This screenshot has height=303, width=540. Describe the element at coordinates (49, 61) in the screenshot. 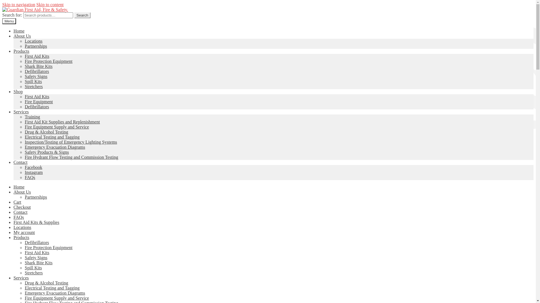

I see `Fire Protection Equipment` at that location.